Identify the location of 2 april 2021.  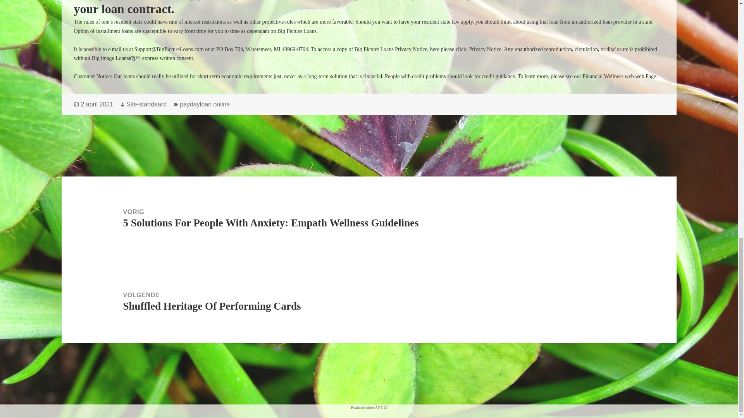
(96, 104).